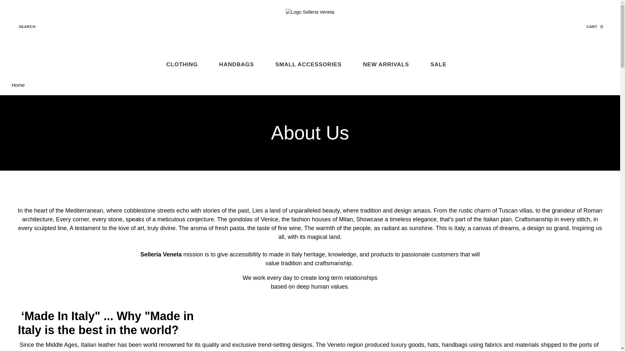  What do you see at coordinates (442, 65) in the screenshot?
I see `SALE` at bounding box center [442, 65].